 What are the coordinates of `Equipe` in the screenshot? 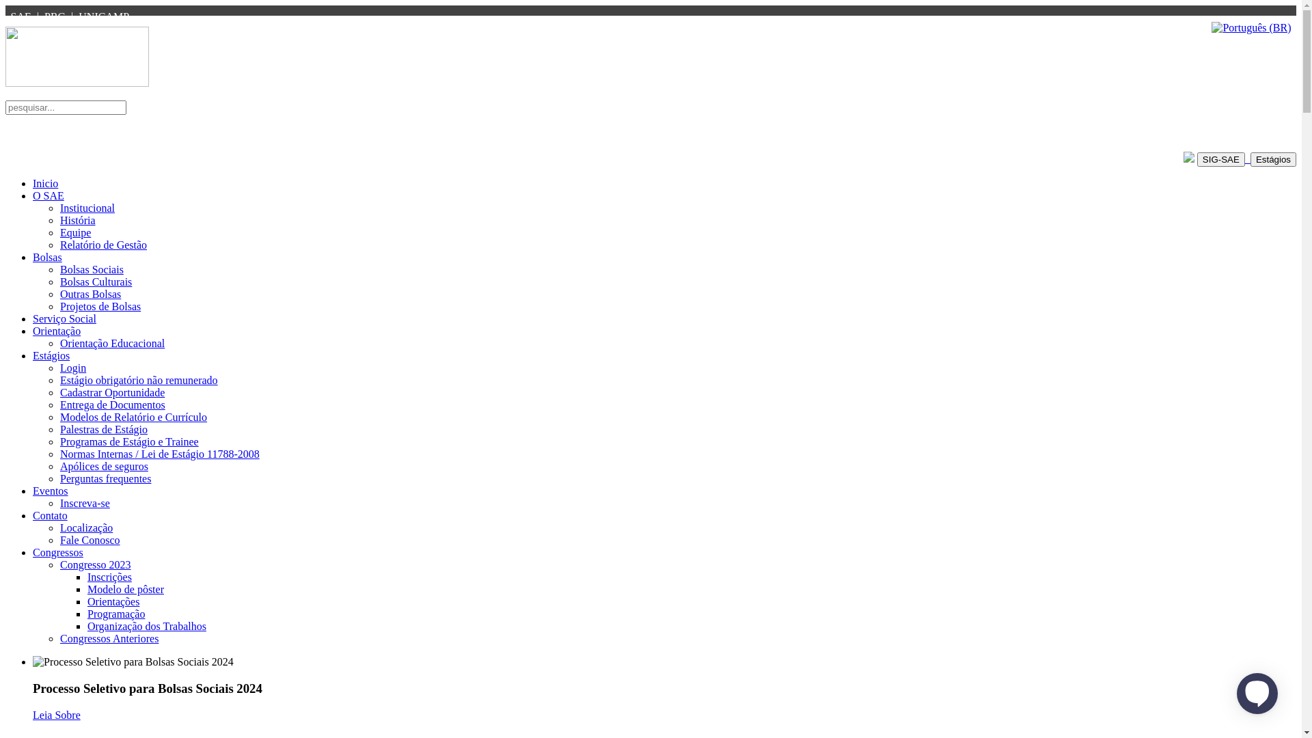 It's located at (75, 232).